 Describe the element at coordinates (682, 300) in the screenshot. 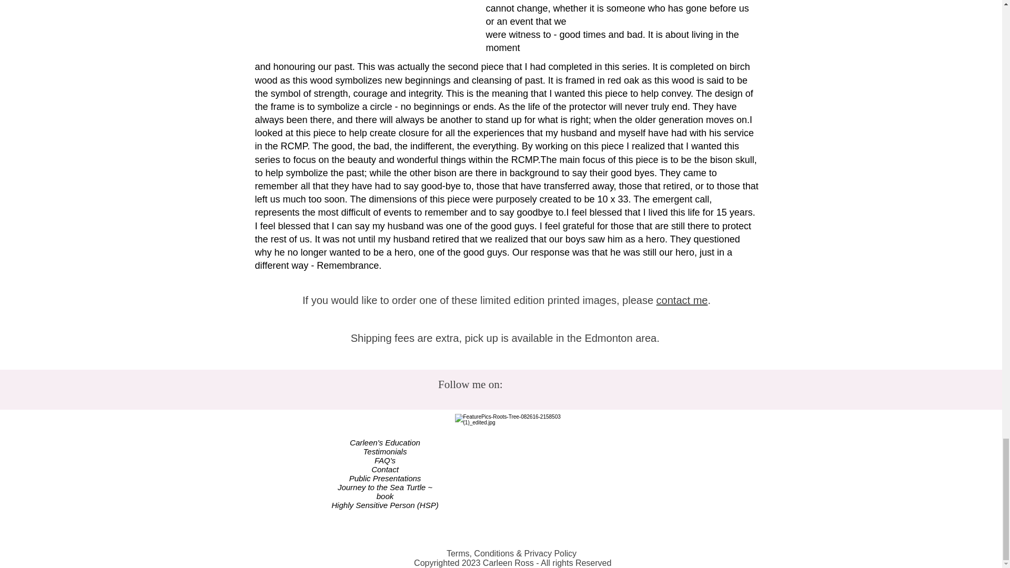

I see `contact me` at that location.